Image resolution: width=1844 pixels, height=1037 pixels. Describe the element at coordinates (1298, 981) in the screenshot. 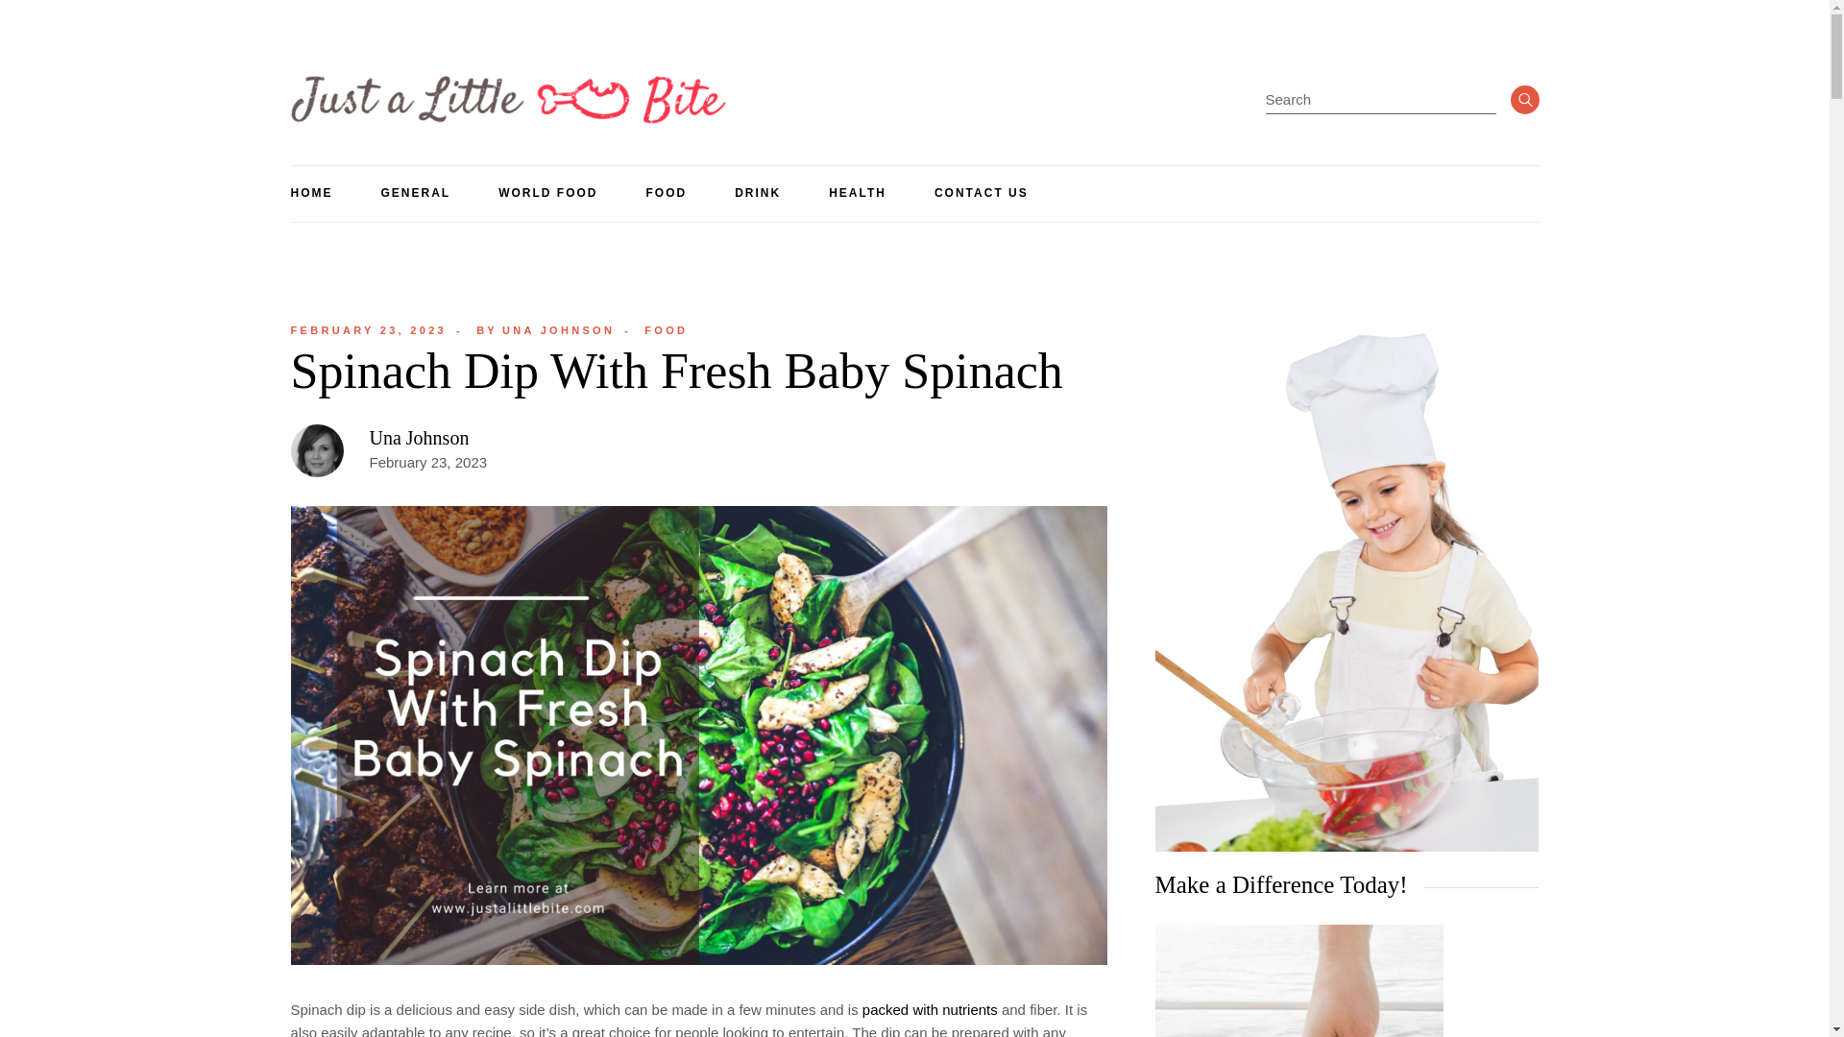

I see `FOOD` at that location.